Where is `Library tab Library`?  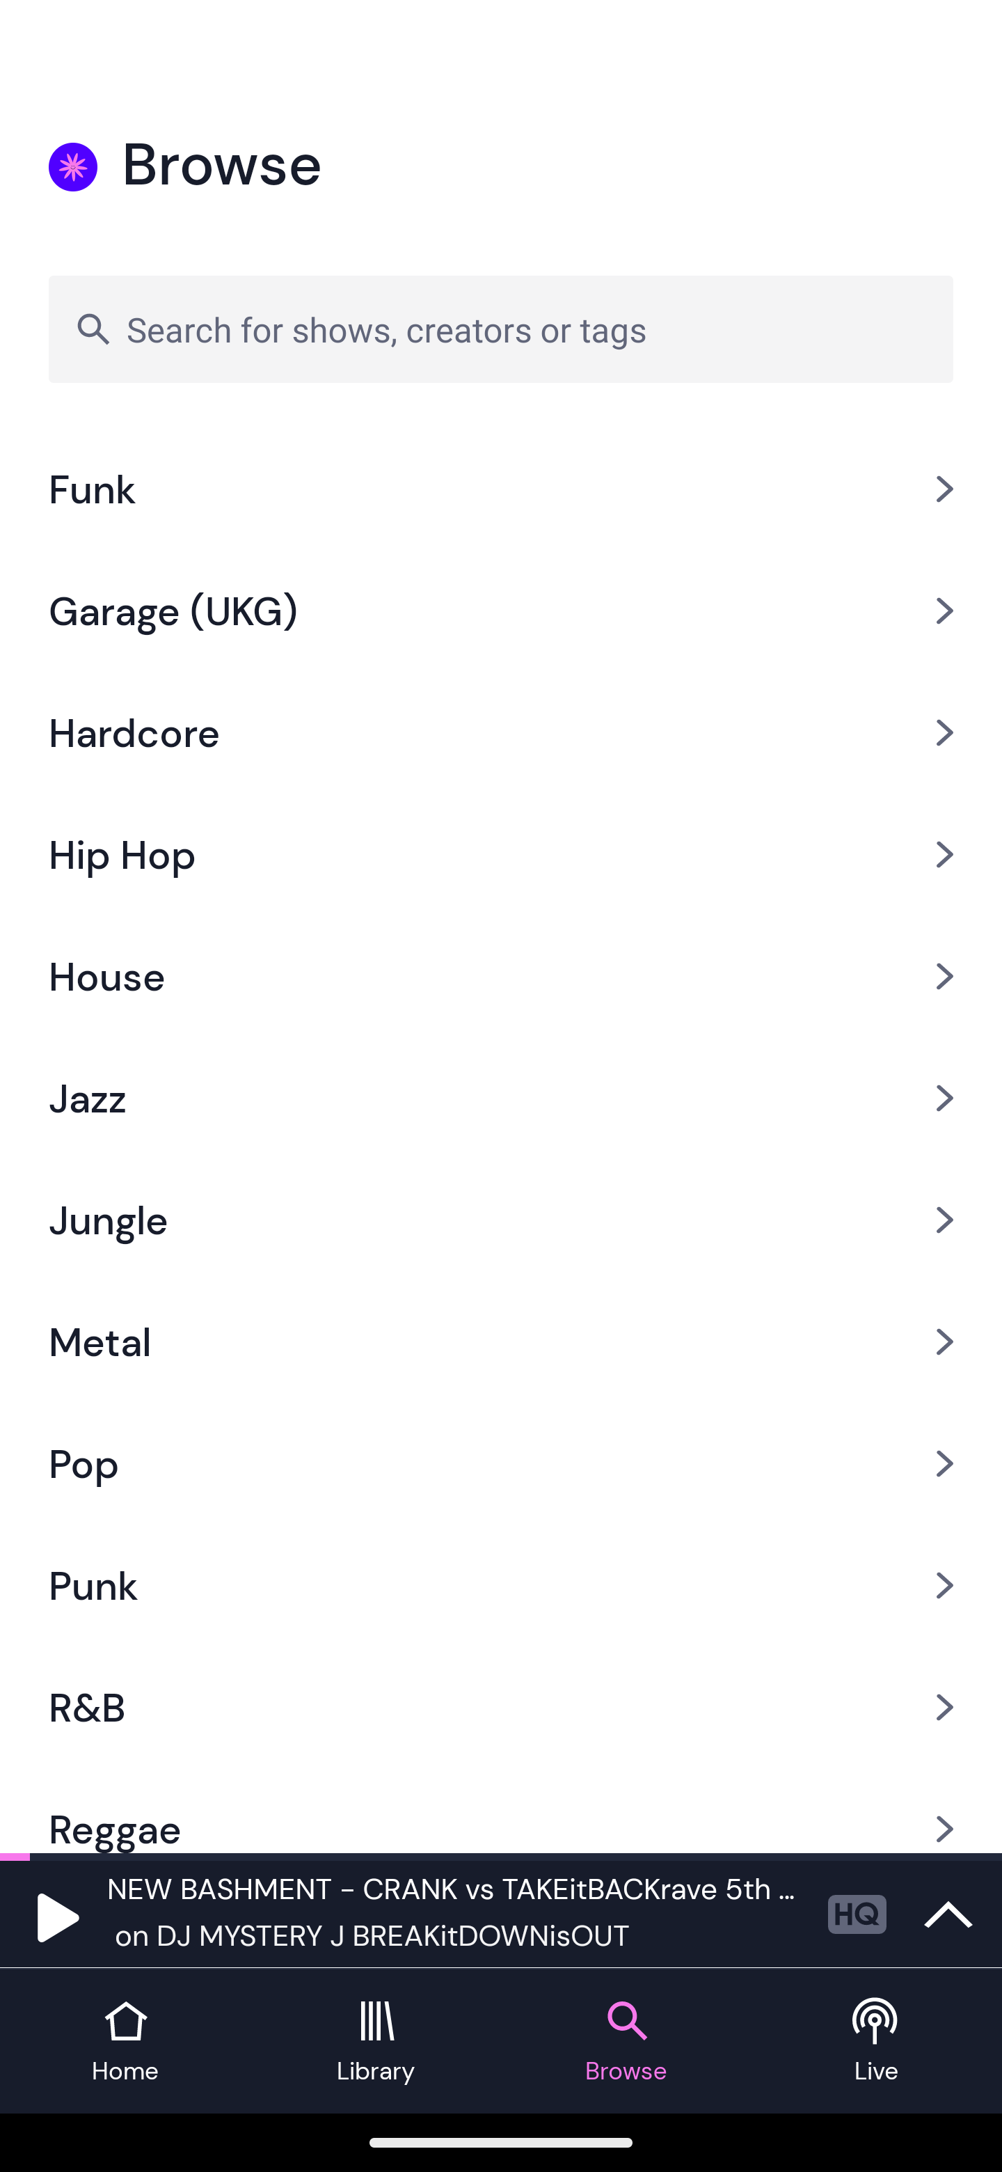
Library tab Library is located at coordinates (376, 2041).